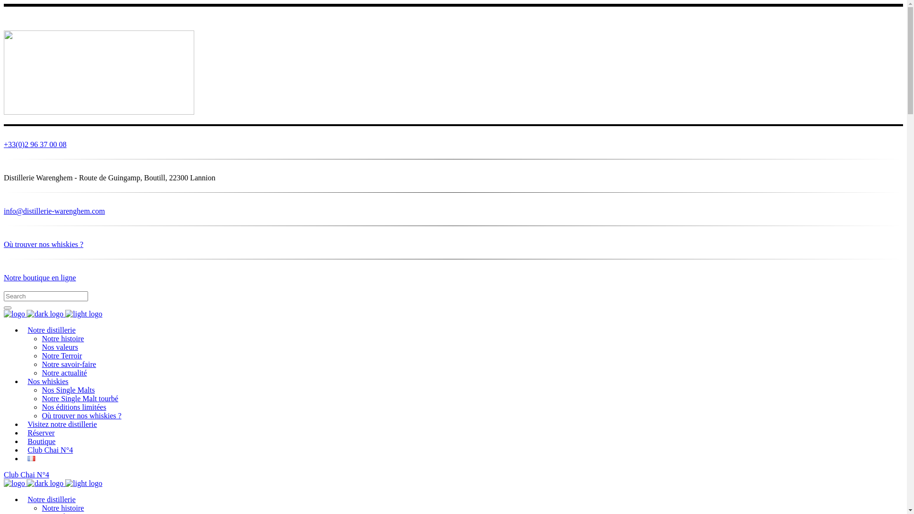 The width and height of the screenshot is (914, 514). What do you see at coordinates (51, 500) in the screenshot?
I see `Notre distillerie` at bounding box center [51, 500].